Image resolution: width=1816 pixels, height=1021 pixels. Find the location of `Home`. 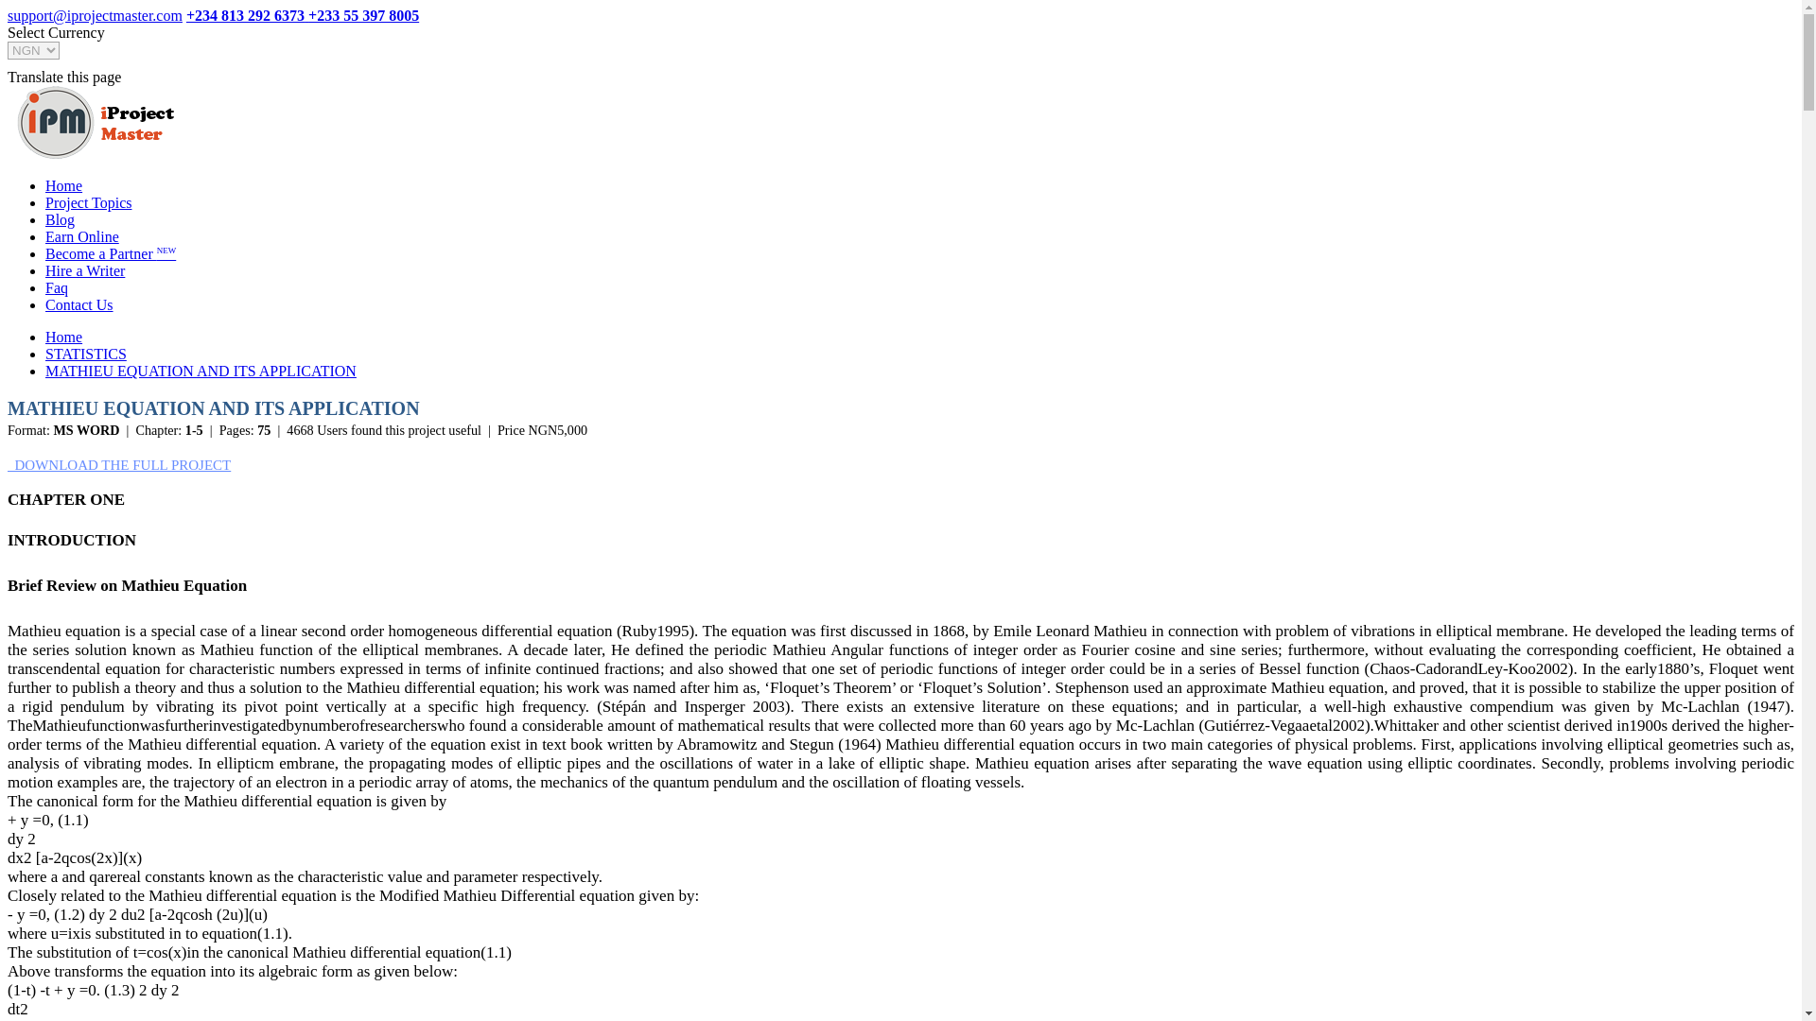

Home is located at coordinates (63, 337).